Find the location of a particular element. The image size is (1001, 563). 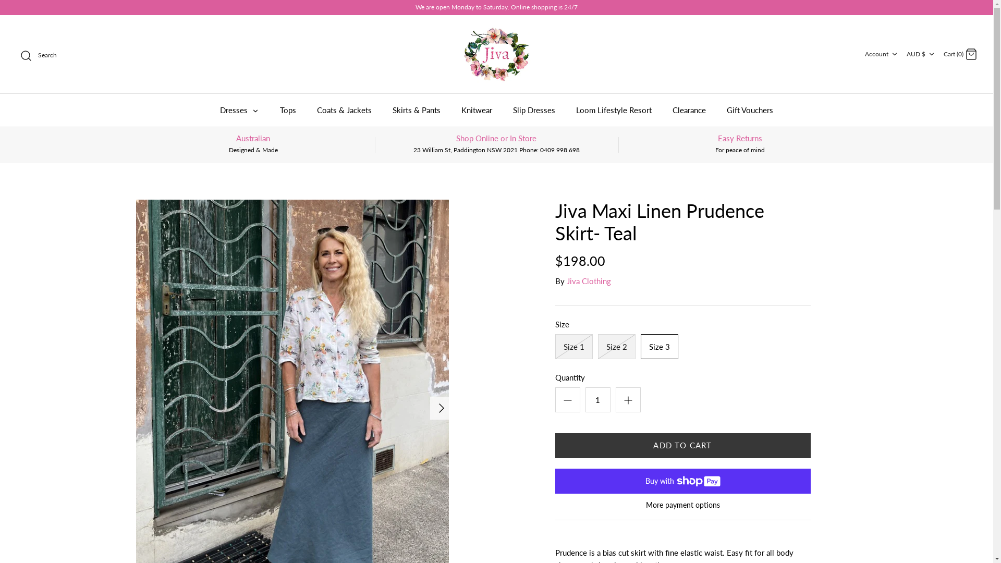

Skirts & Pants is located at coordinates (417, 111).